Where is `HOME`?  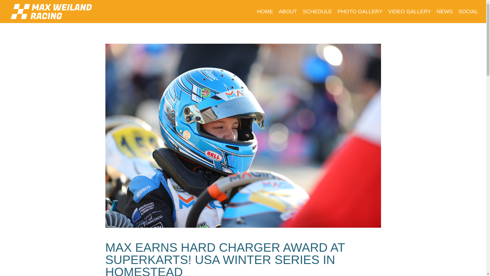
HOME is located at coordinates (265, 16).